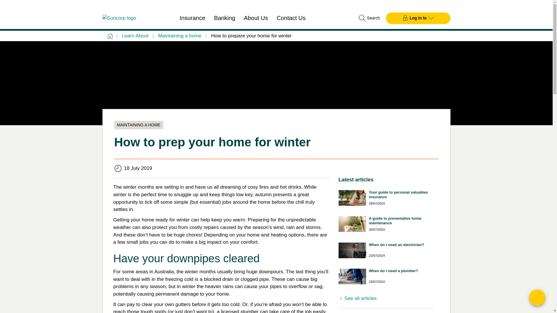 The height and width of the screenshot is (313, 557). Describe the element at coordinates (418, 18) in the screenshot. I see `Log in to` at that location.